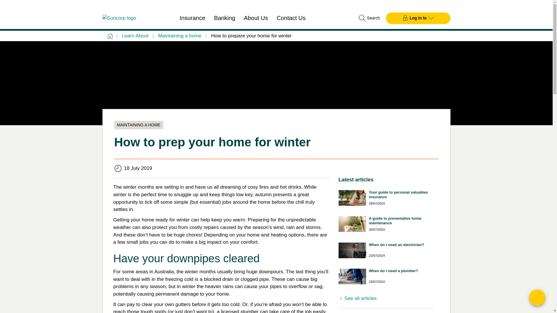 The height and width of the screenshot is (313, 557). Describe the element at coordinates (418, 18) in the screenshot. I see `Log in to` at that location.